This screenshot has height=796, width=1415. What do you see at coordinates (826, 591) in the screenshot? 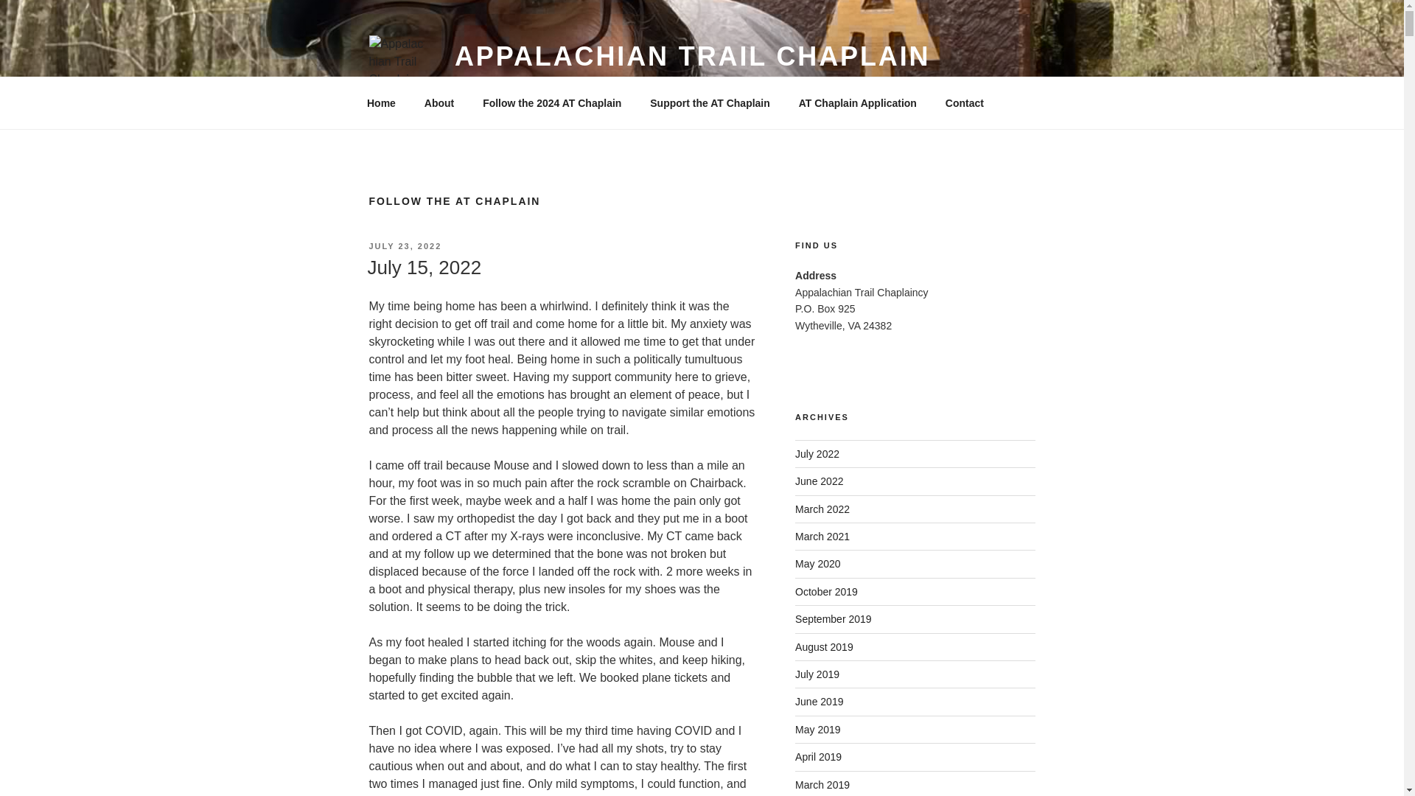
I see `October 2019` at bounding box center [826, 591].